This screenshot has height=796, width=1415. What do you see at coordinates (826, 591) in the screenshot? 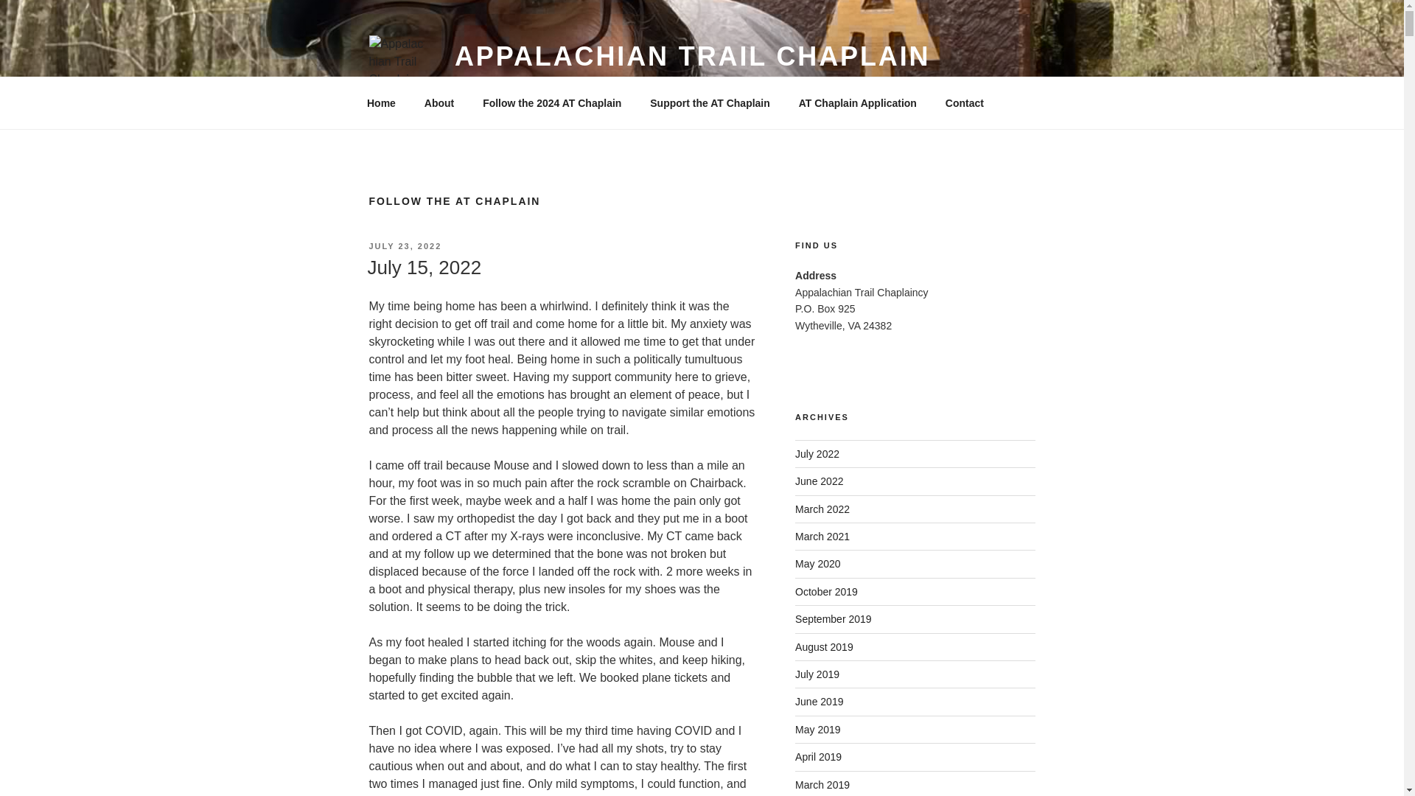
I see `October 2019` at bounding box center [826, 591].